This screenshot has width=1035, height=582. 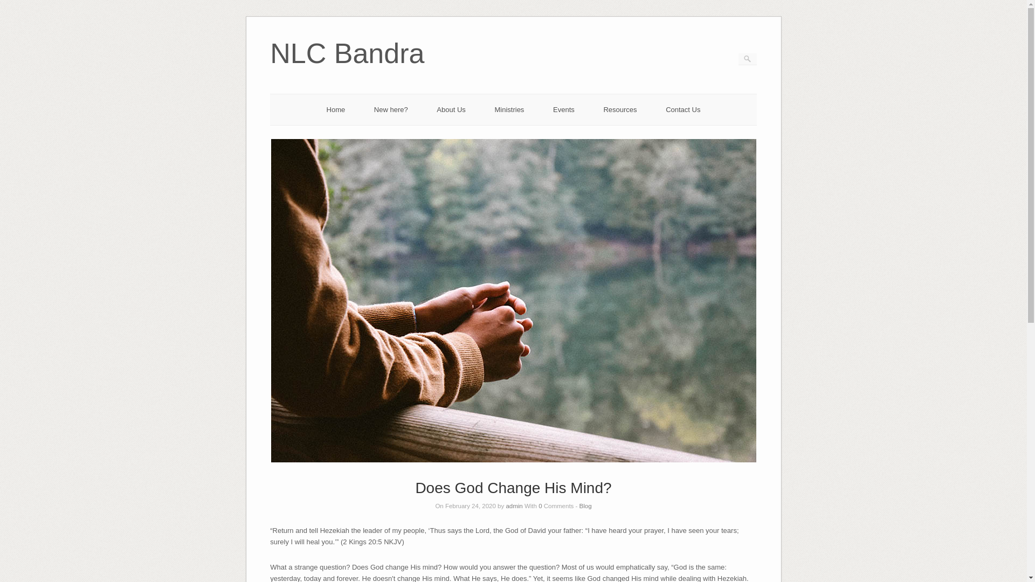 I want to click on New here?, so click(x=390, y=109).